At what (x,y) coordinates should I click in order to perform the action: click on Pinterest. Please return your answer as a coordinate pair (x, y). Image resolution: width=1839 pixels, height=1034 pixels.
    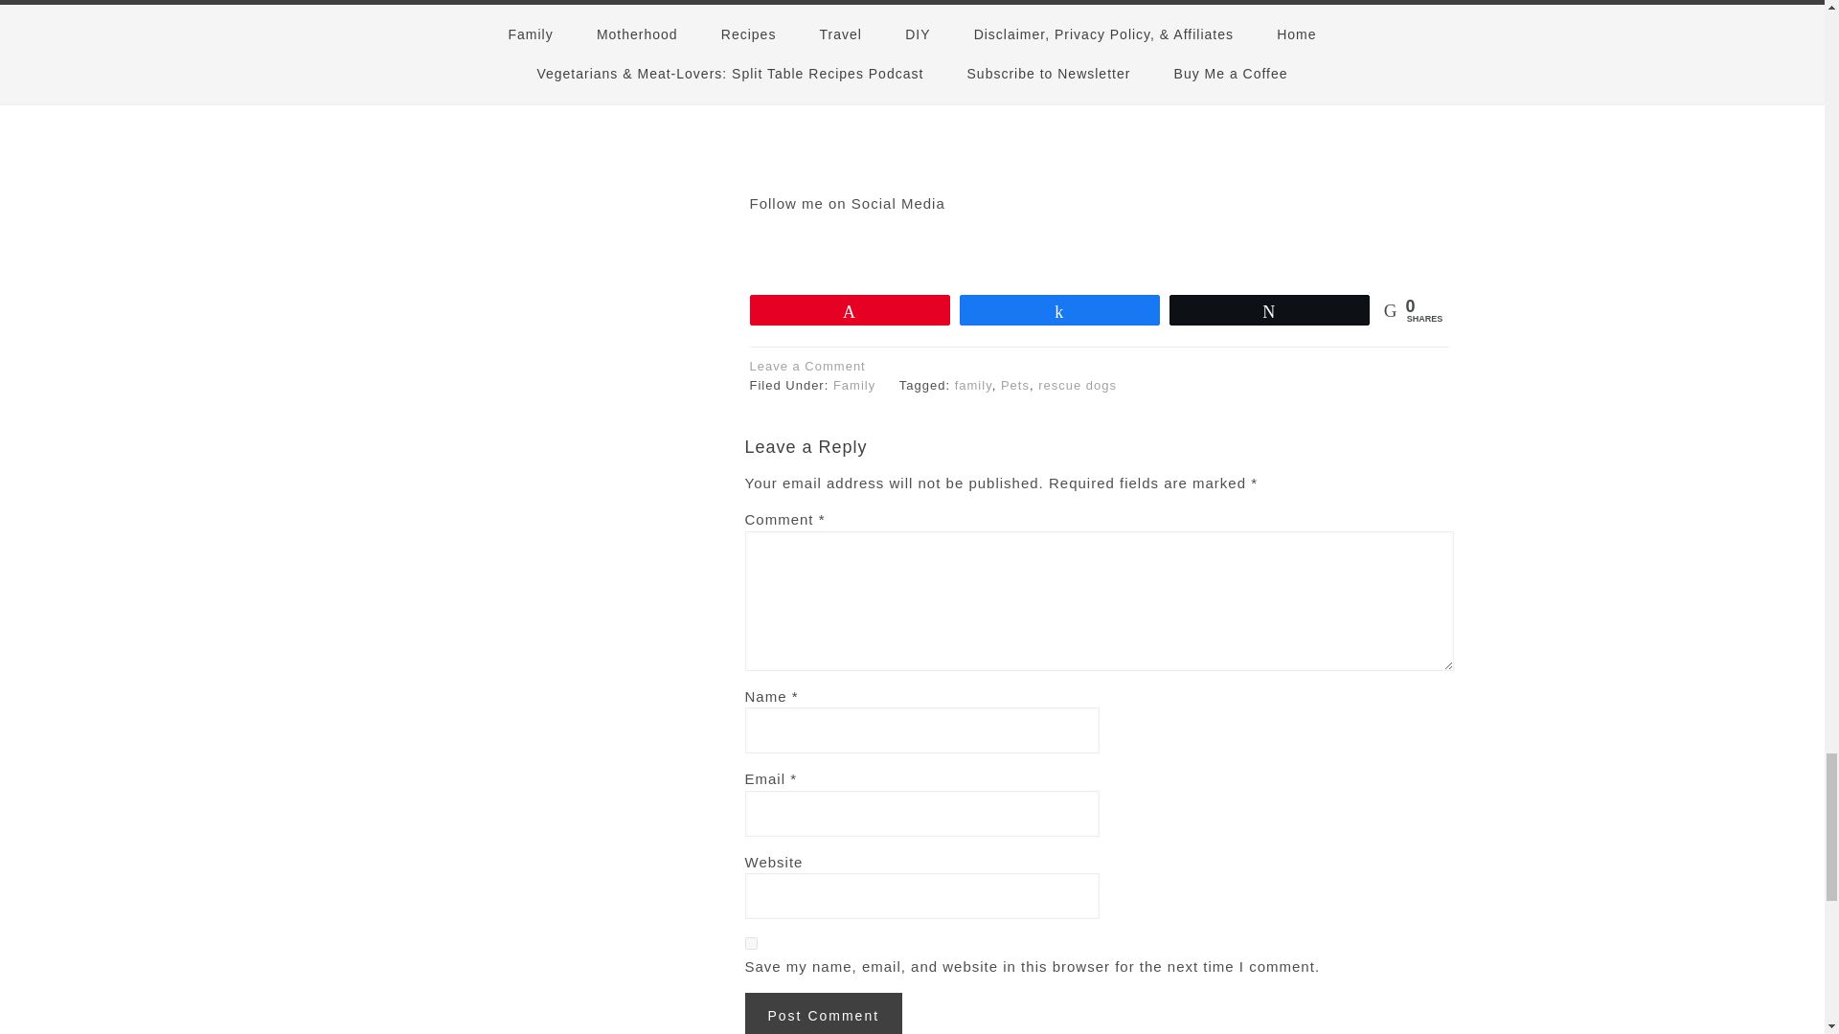
    Looking at the image, I should click on (1161, 245).